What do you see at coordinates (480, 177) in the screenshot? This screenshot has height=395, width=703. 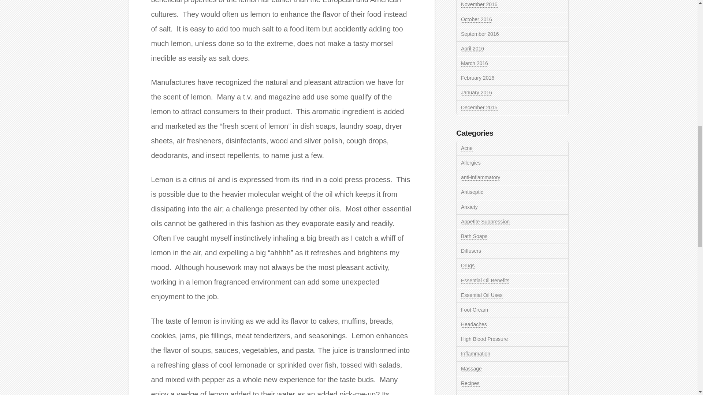 I see `anti-inflammatory` at bounding box center [480, 177].